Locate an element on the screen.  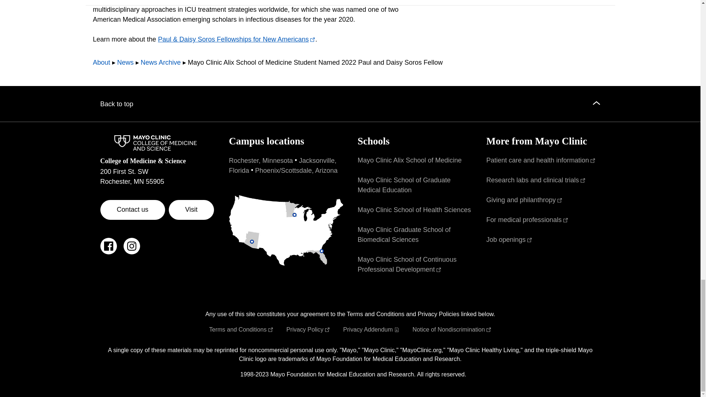
College of Medicine and Science Instagram is located at coordinates (132, 250).